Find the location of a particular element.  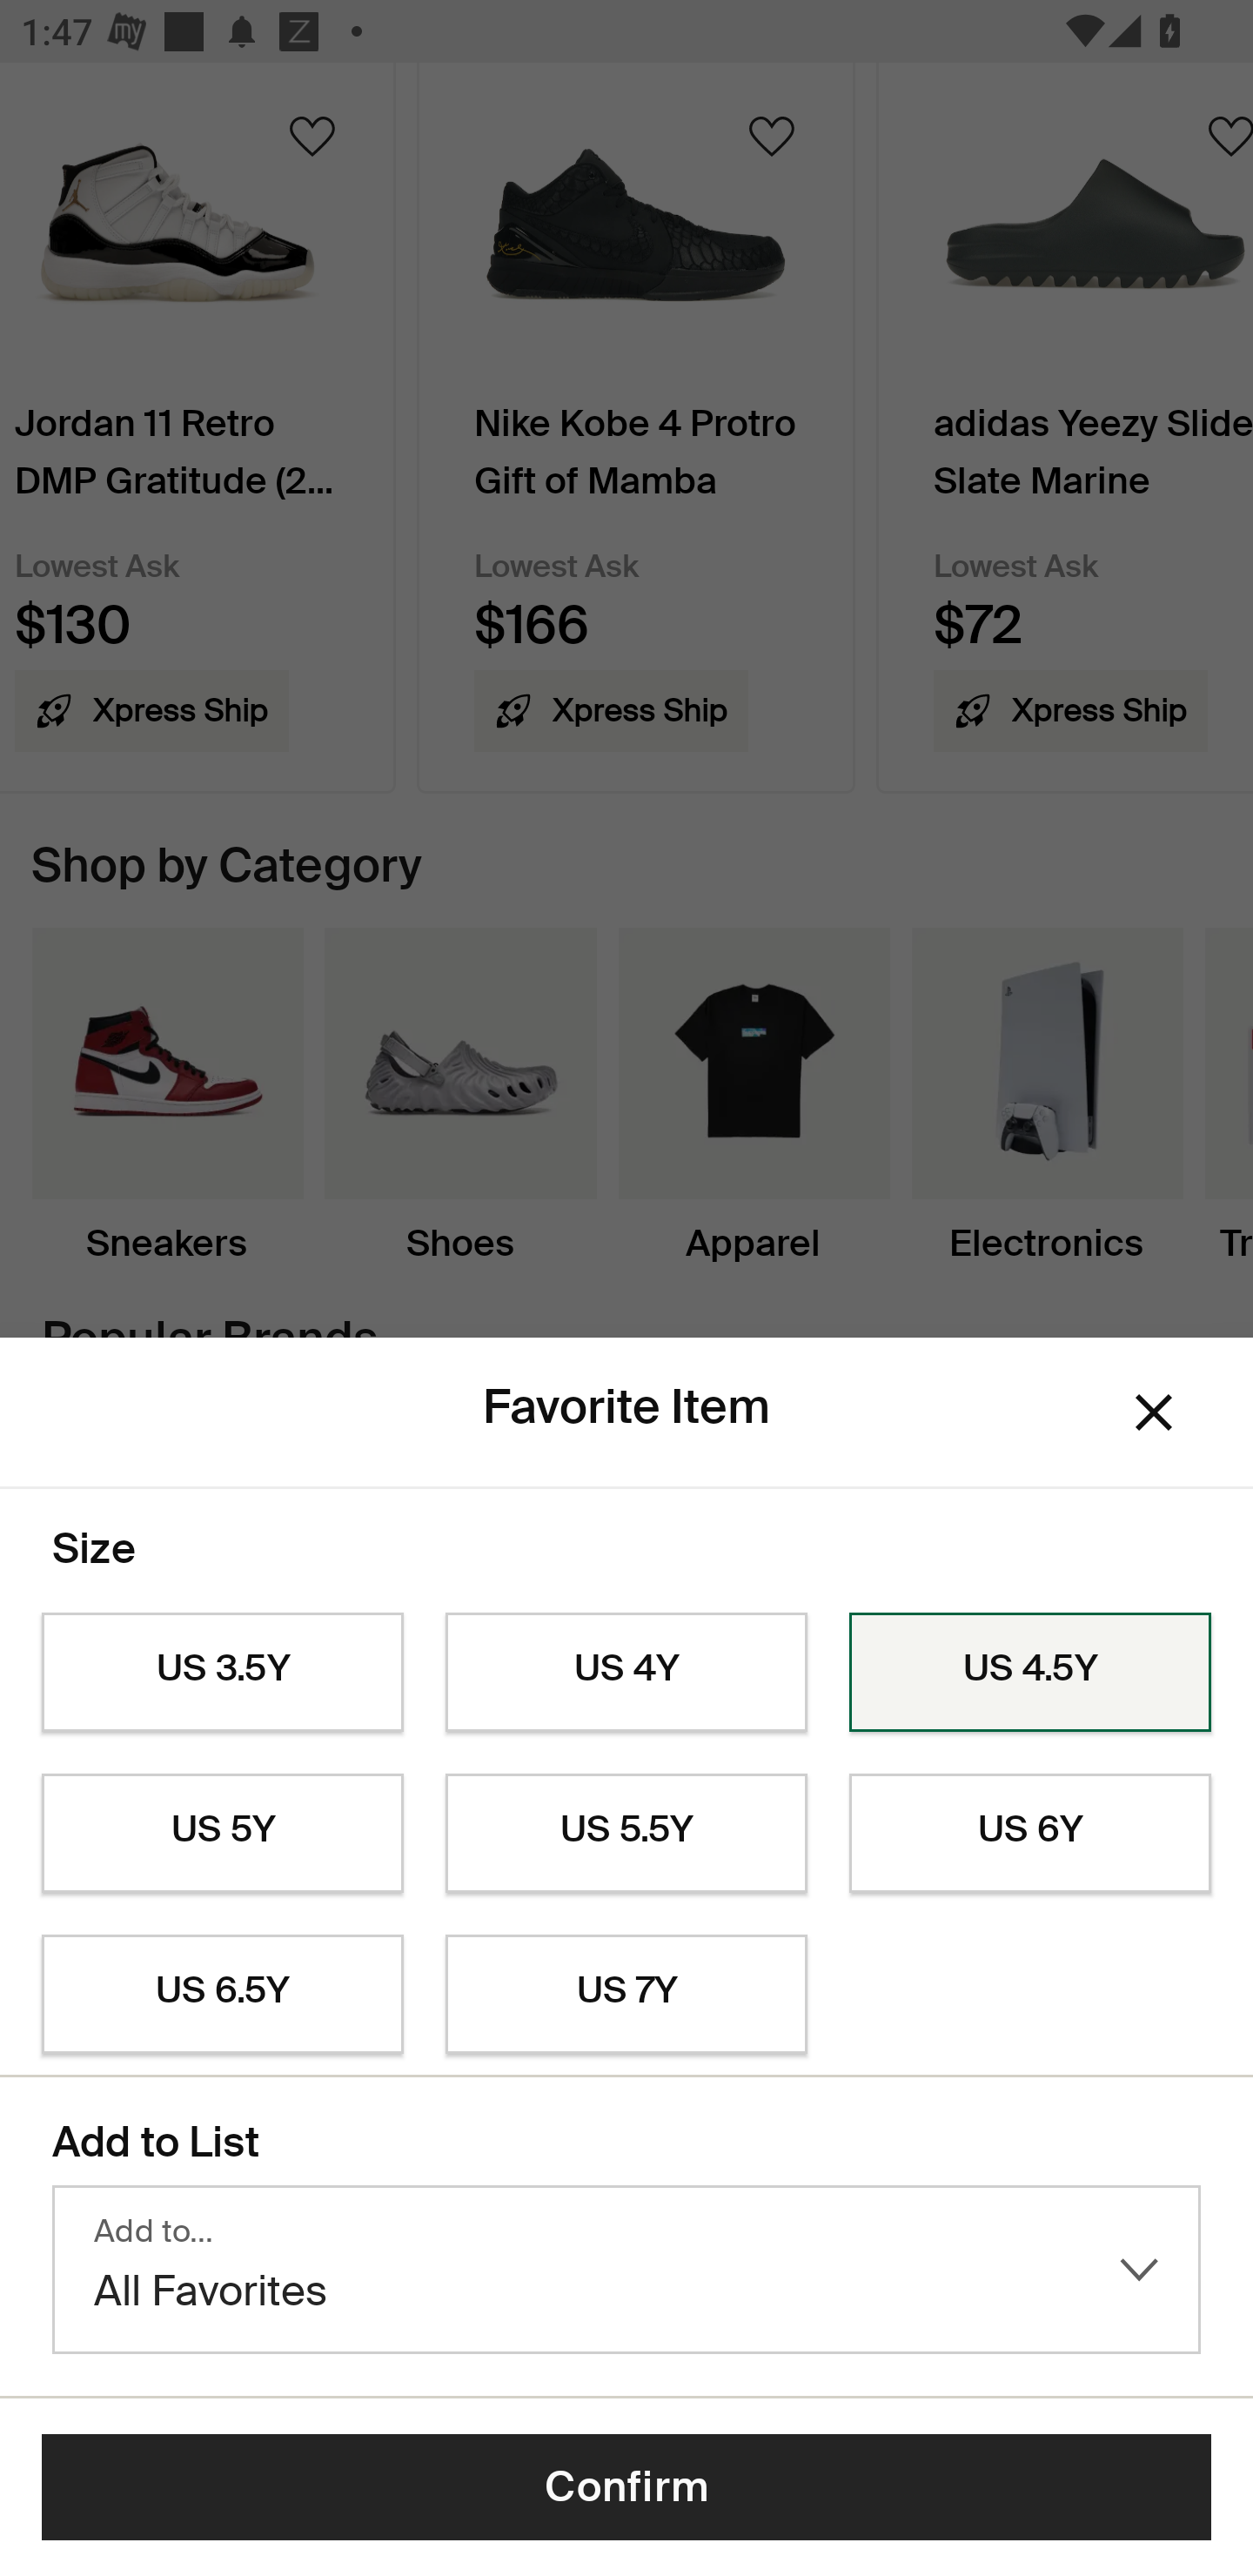

US 6.5Y is located at coordinates (222, 1995).